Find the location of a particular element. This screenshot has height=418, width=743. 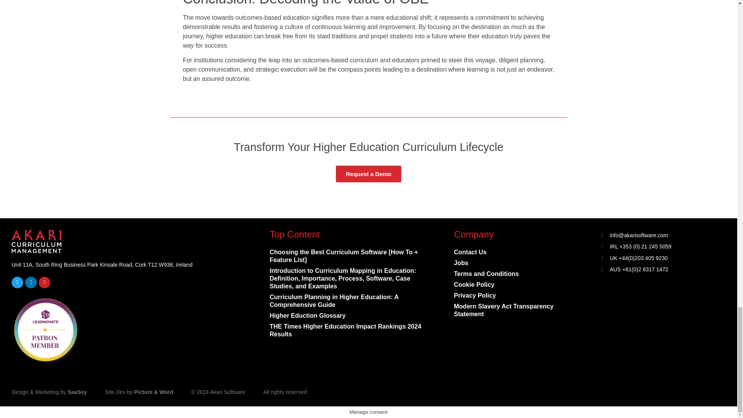

Request a Demo is located at coordinates (368, 173).